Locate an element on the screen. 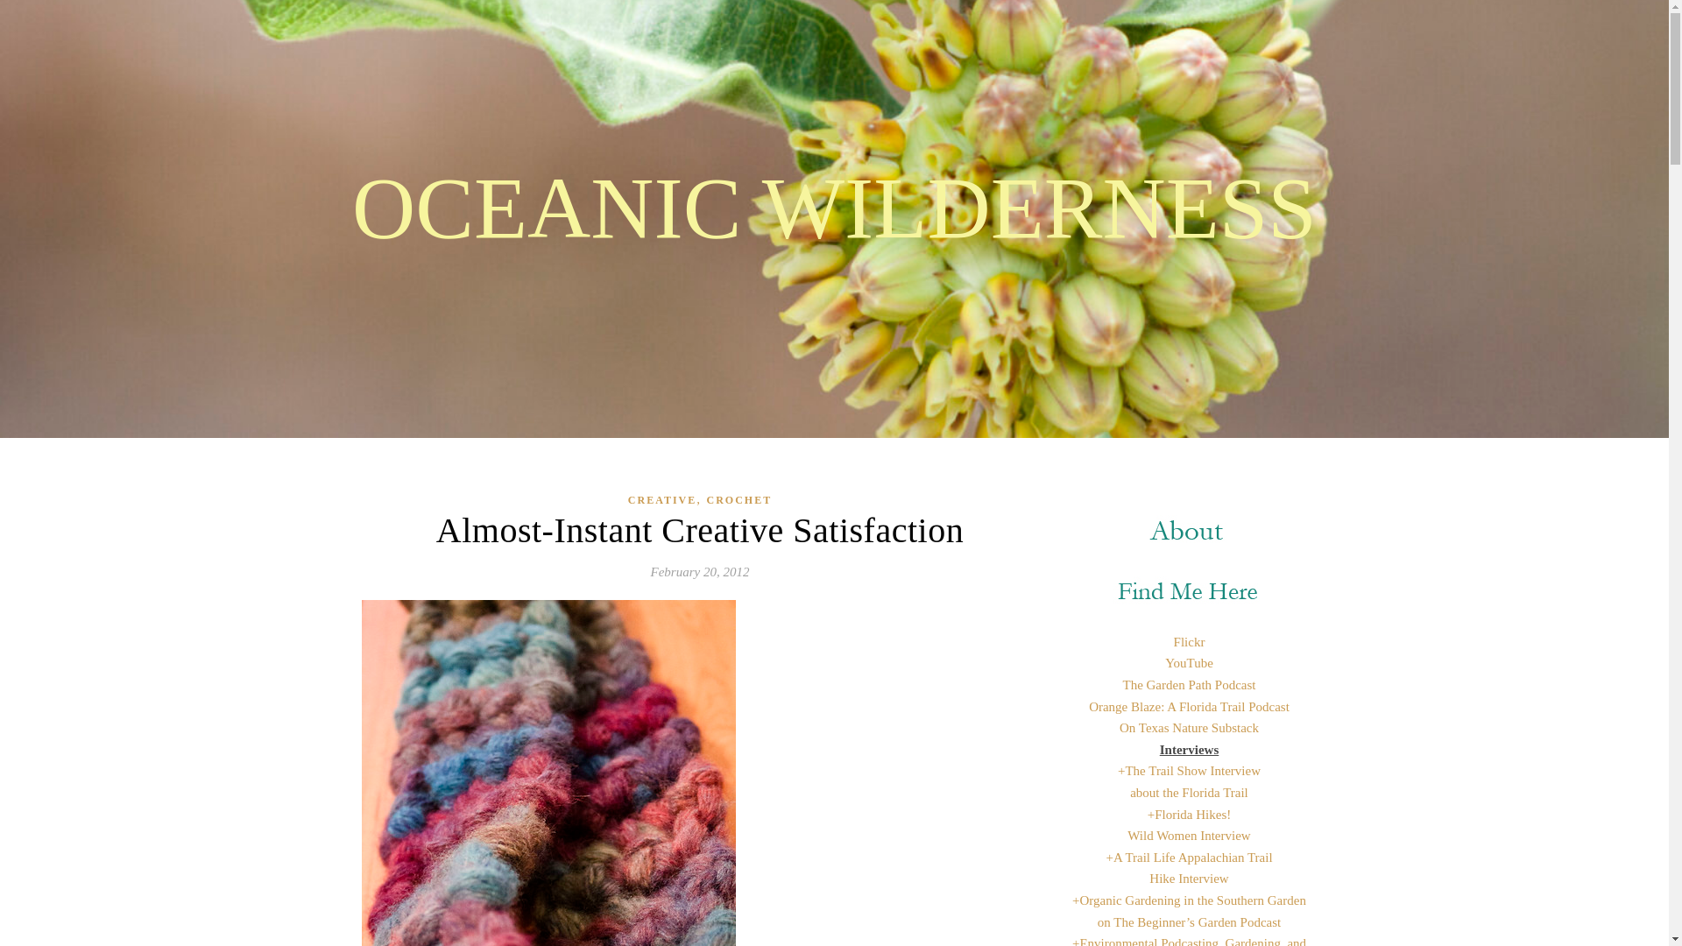 Image resolution: width=1682 pixels, height=946 pixels. CROCHET is located at coordinates (739, 501).